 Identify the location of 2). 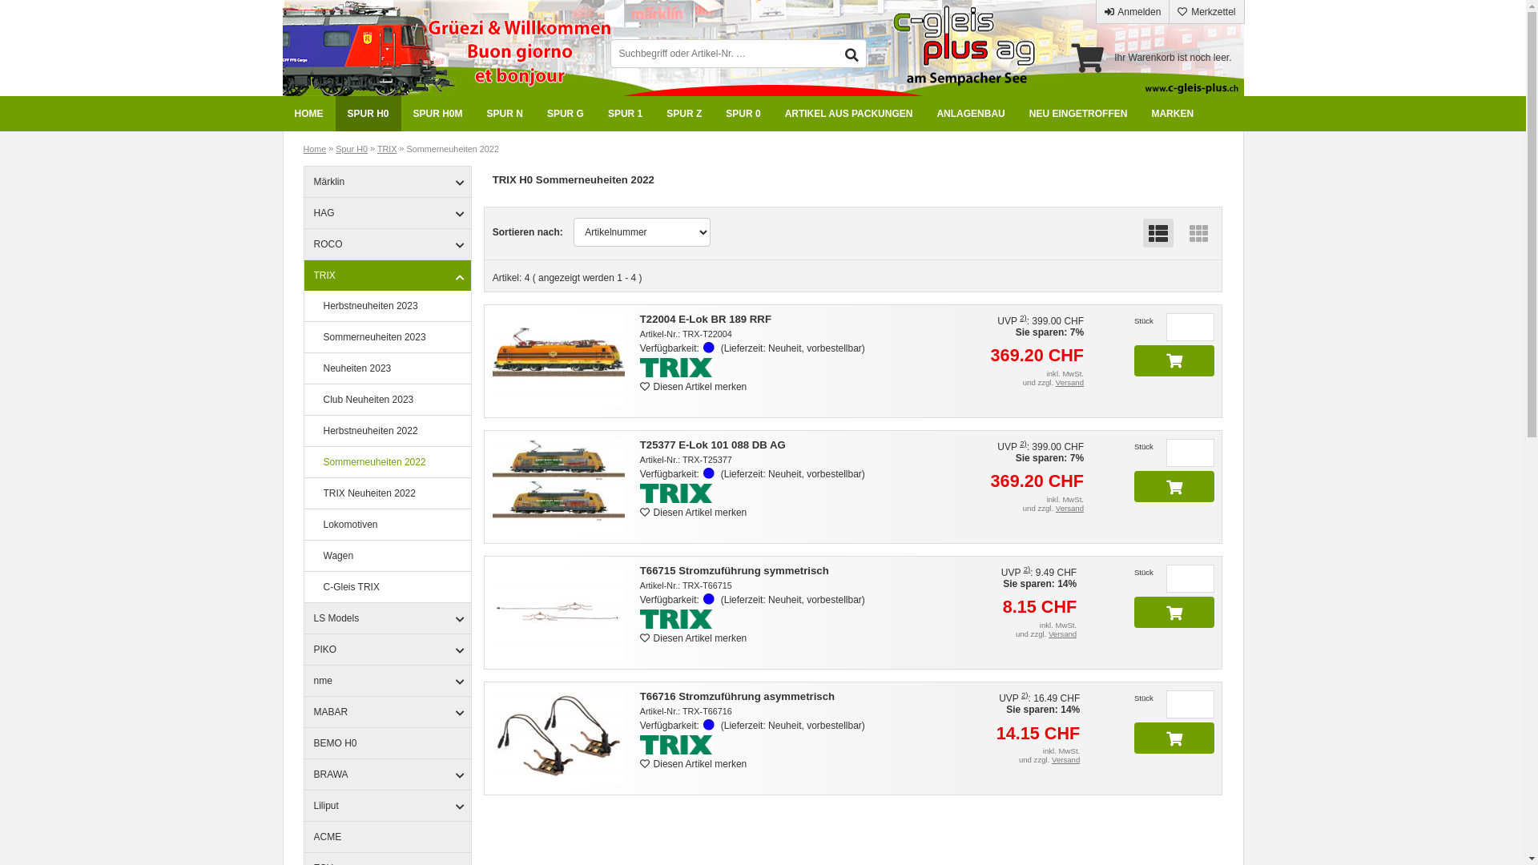
(1024, 444).